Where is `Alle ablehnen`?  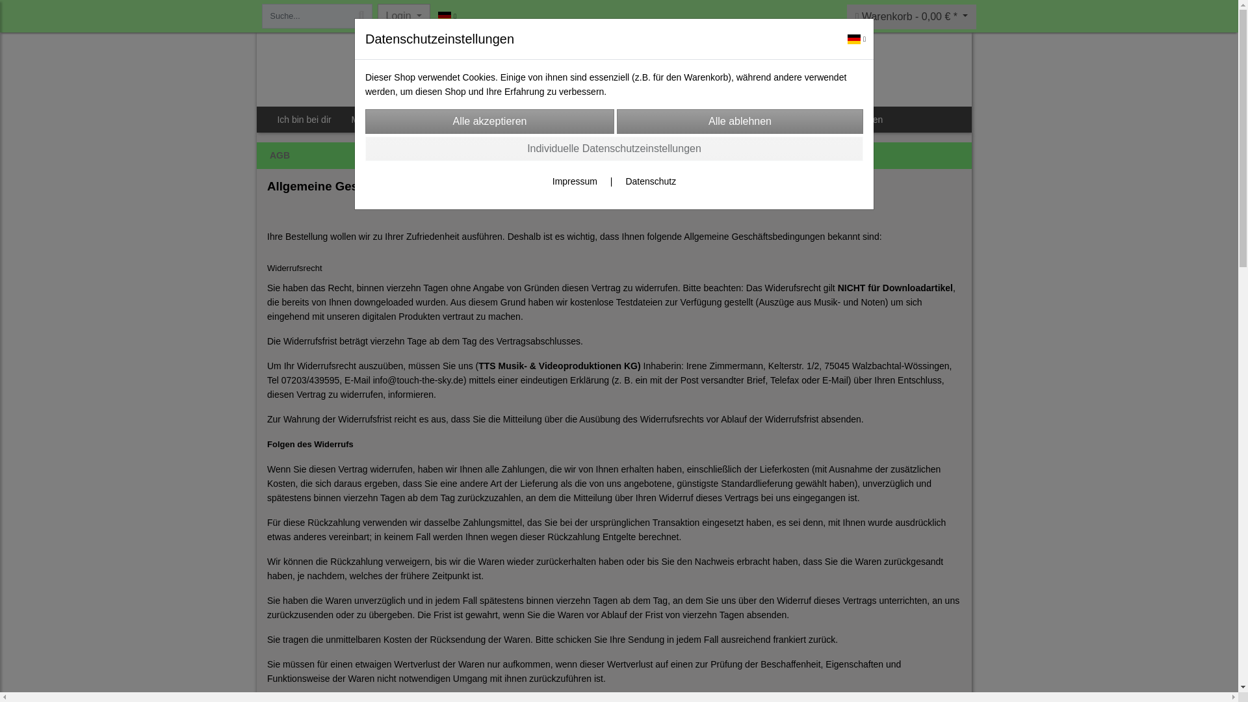 Alle ablehnen is located at coordinates (740, 122).